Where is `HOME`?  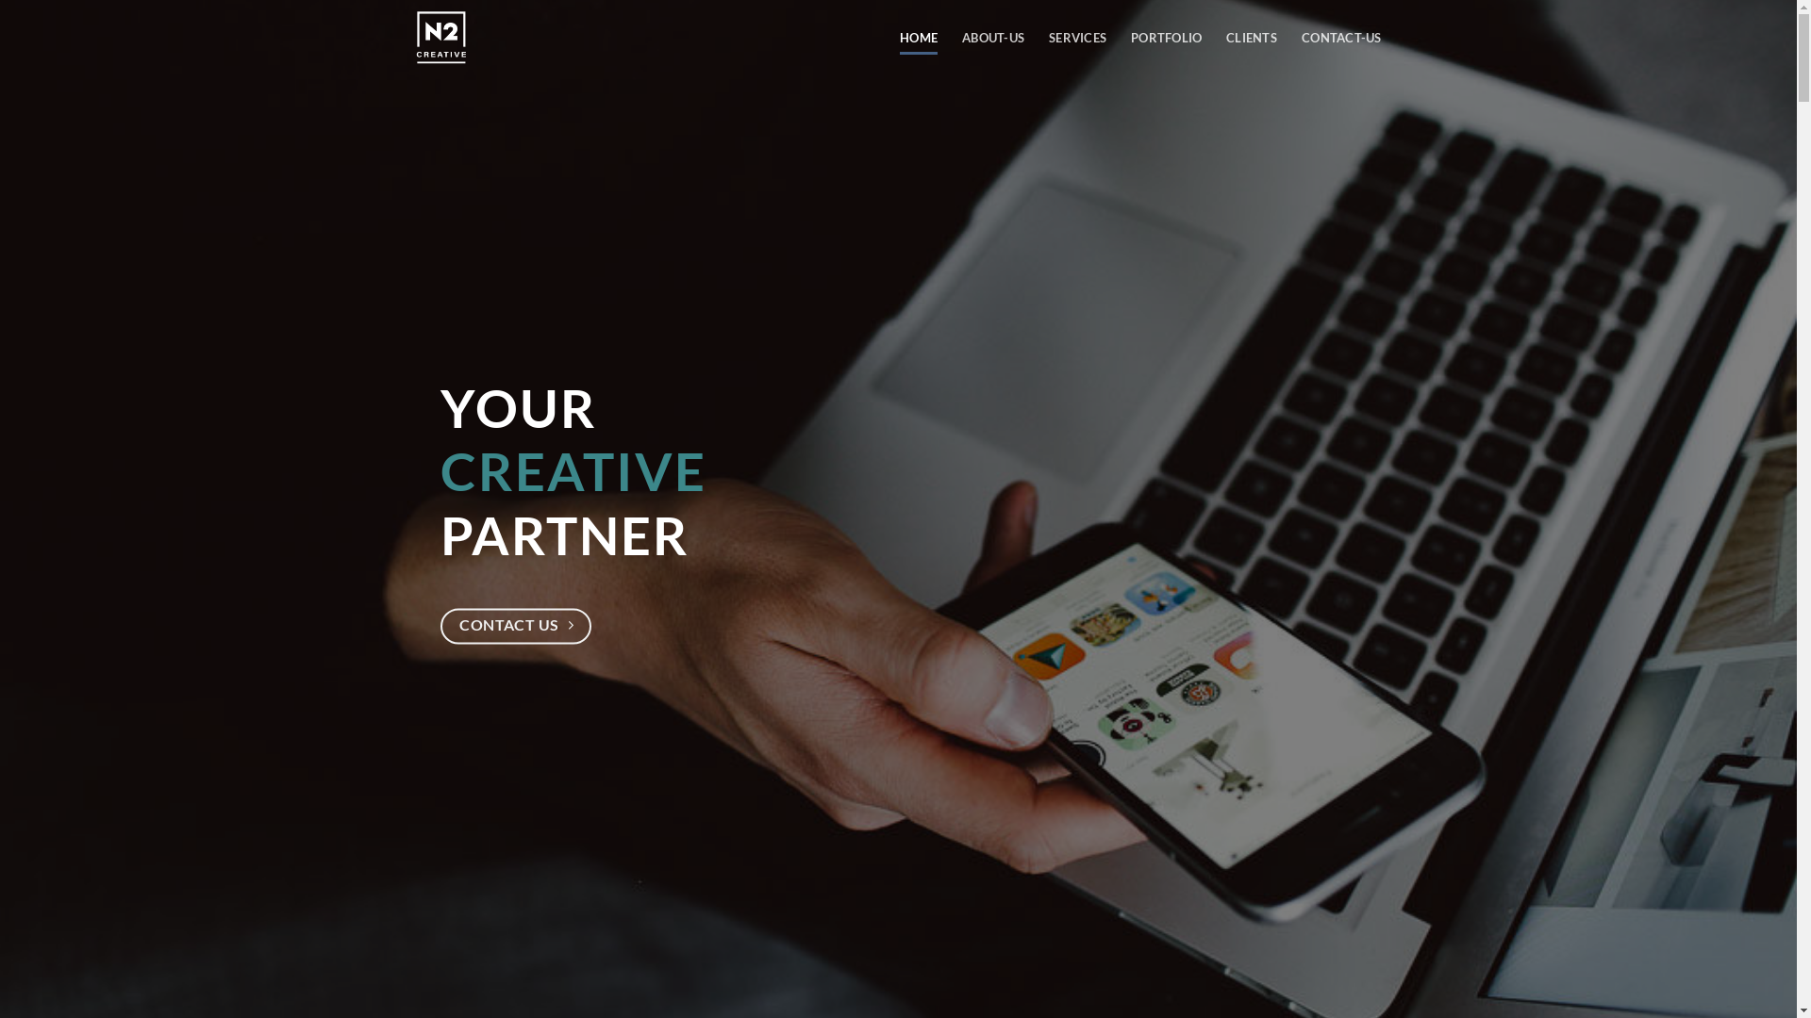
HOME is located at coordinates (919, 38).